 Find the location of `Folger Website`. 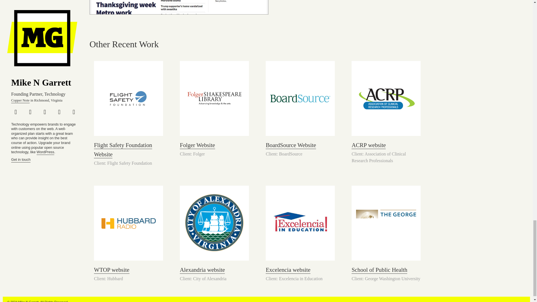

Folger Website is located at coordinates (197, 145).